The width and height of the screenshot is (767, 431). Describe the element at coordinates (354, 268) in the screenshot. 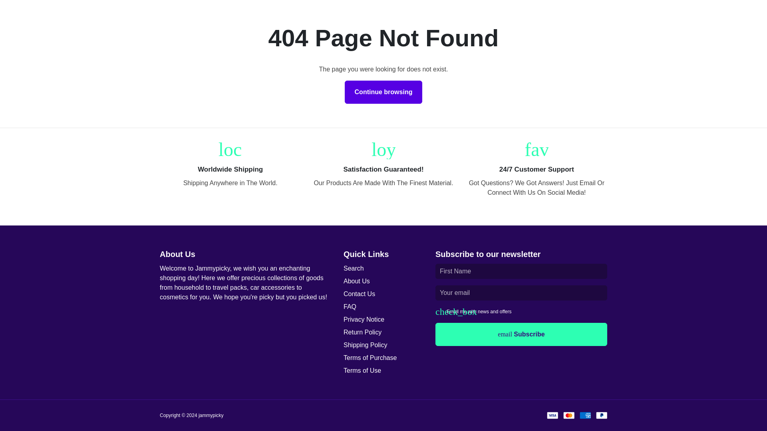

I see `Search` at that location.